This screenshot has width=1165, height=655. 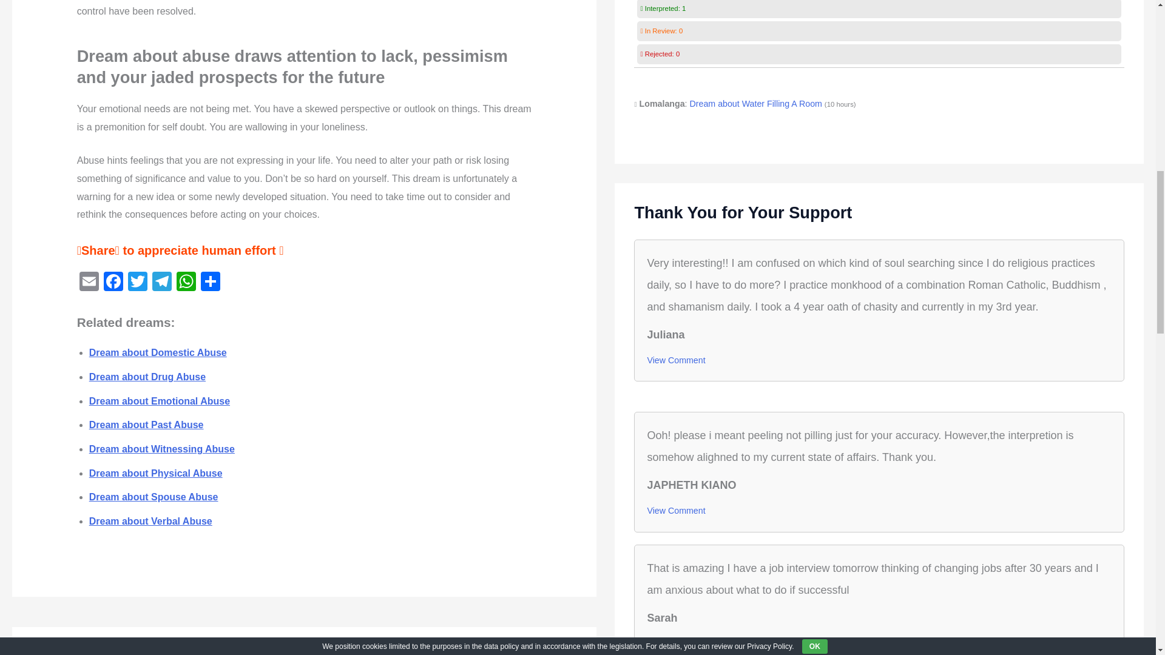 What do you see at coordinates (162, 449) in the screenshot?
I see `Dream about Witnessing Abuse` at bounding box center [162, 449].